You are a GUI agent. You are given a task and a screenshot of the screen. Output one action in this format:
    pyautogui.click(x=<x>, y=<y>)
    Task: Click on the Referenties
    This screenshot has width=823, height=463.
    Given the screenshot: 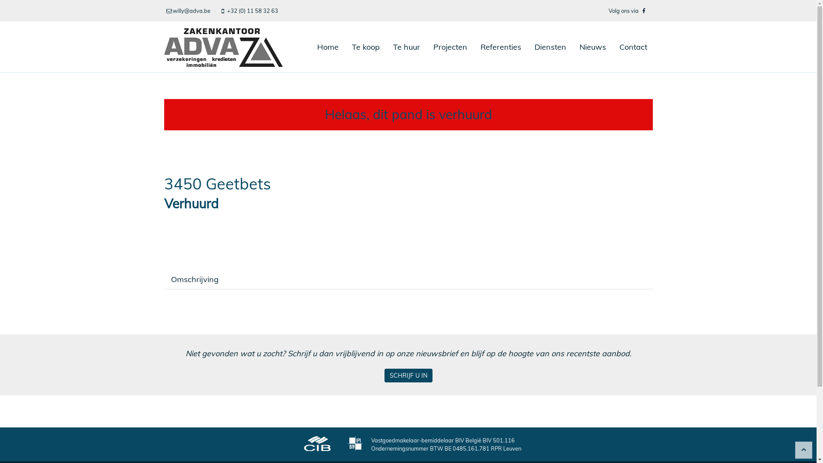 What is the action you would take?
    pyautogui.click(x=501, y=47)
    